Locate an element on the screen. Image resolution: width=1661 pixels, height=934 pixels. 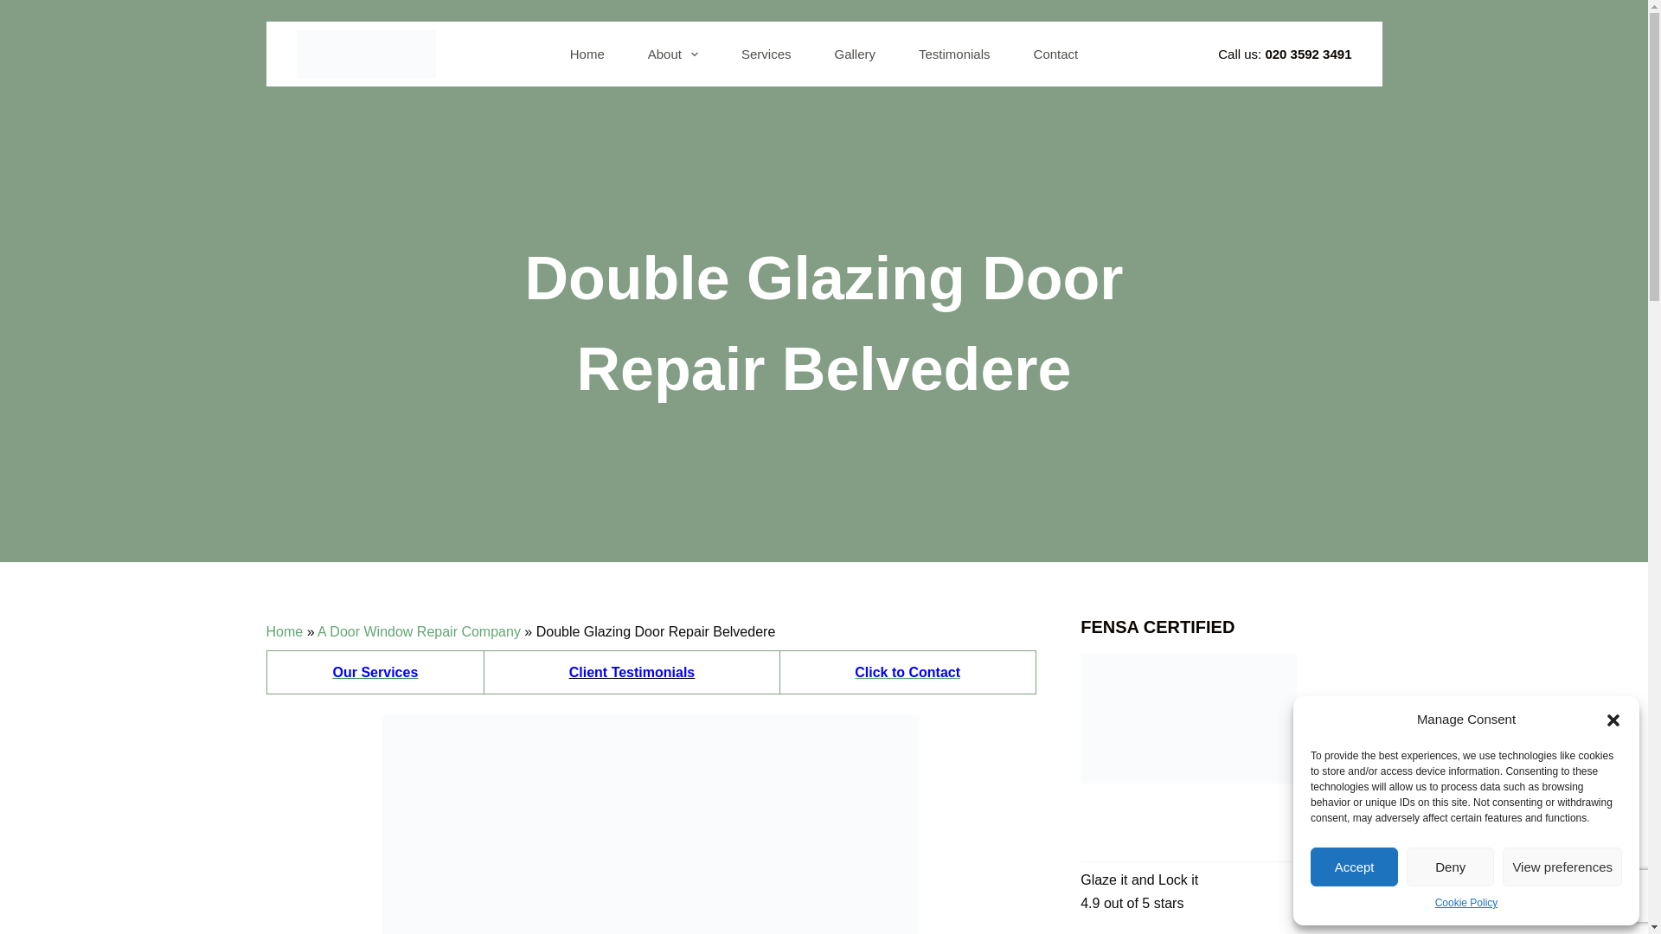
Double Glazing Door Repair is located at coordinates (651, 825).